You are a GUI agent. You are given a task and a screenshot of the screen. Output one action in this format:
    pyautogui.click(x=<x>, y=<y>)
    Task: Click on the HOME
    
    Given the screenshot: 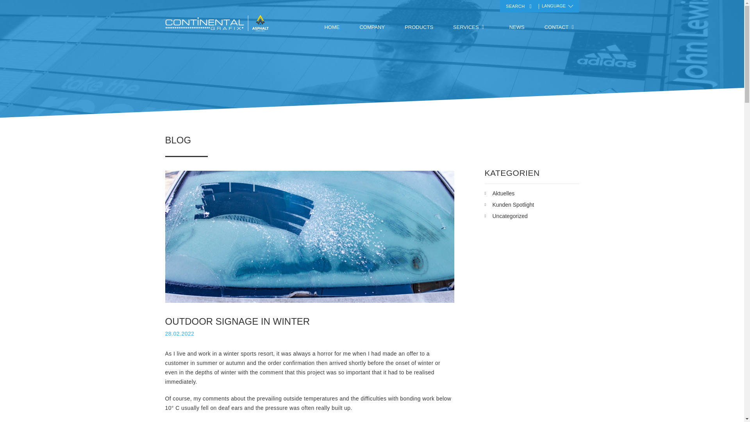 What is the action you would take?
    pyautogui.click(x=332, y=27)
    